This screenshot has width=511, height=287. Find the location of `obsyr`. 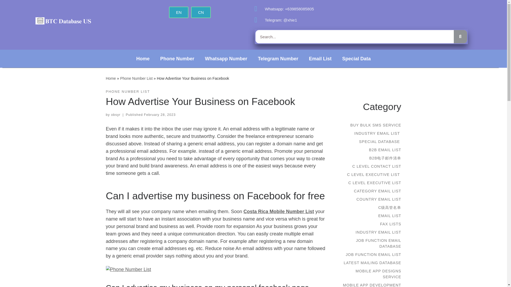

obsyr is located at coordinates (116, 115).